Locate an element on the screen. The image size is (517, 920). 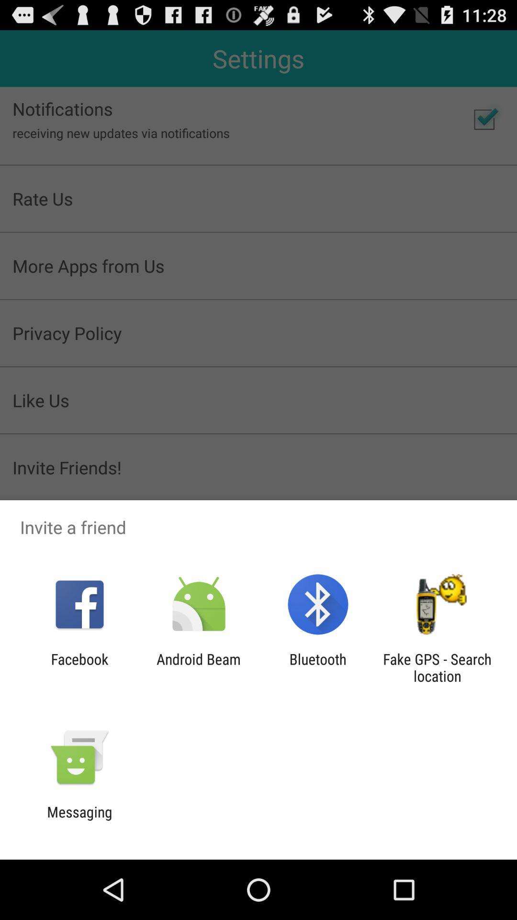
press the item next to the android beam item is located at coordinates (318, 667).